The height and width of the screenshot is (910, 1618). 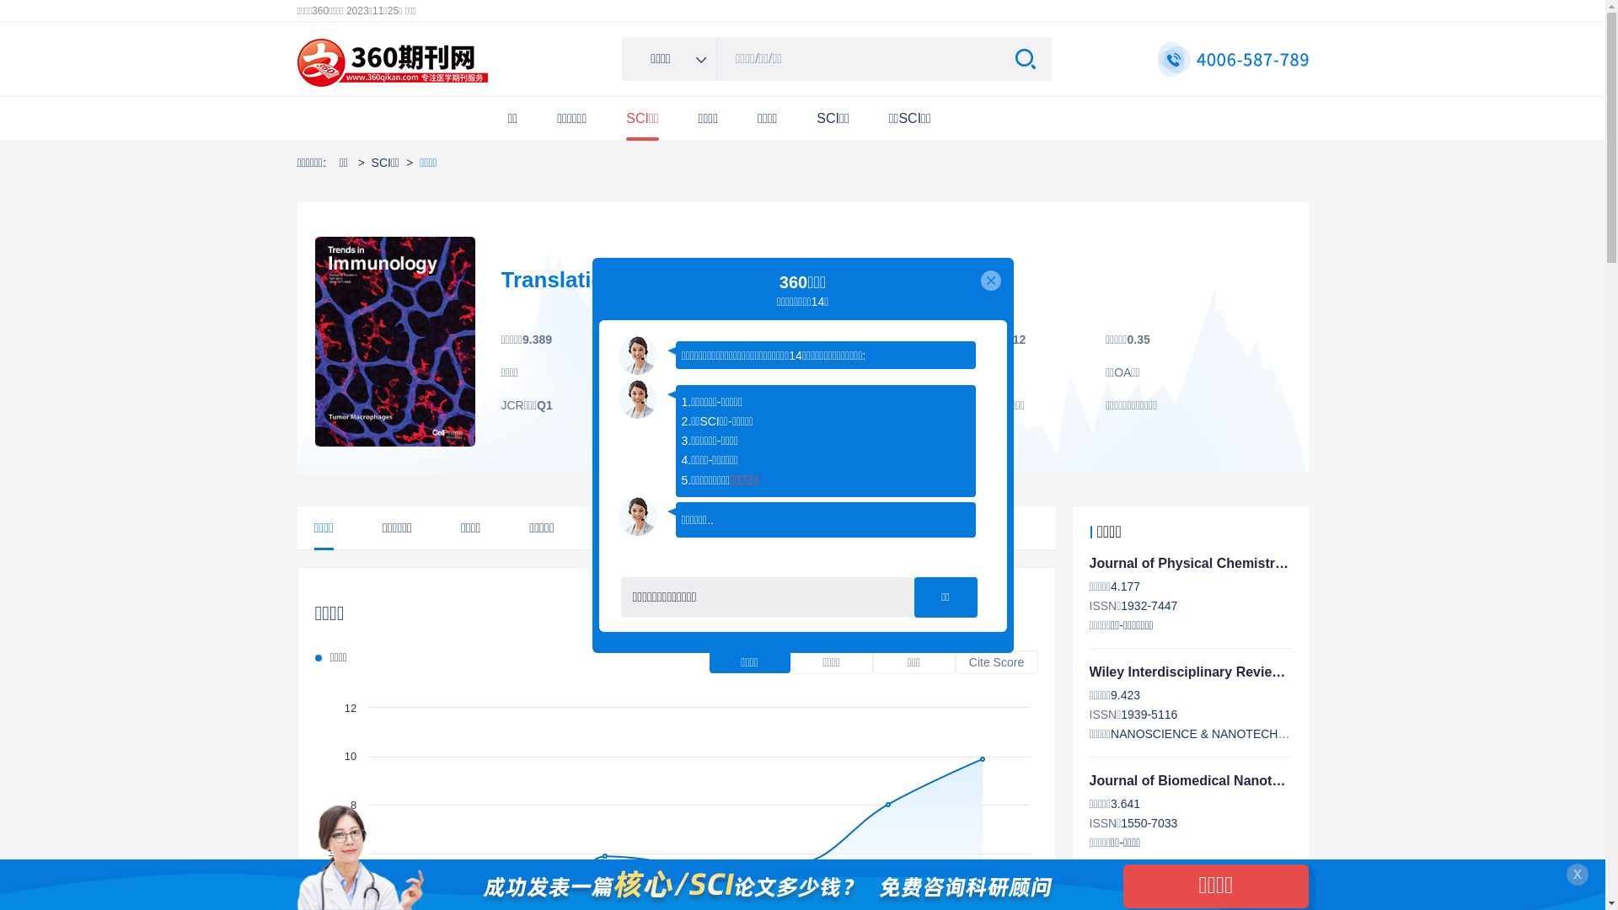 What do you see at coordinates (1219, 780) in the screenshot?
I see `Journal of Biomedical Nanotechnology...` at bounding box center [1219, 780].